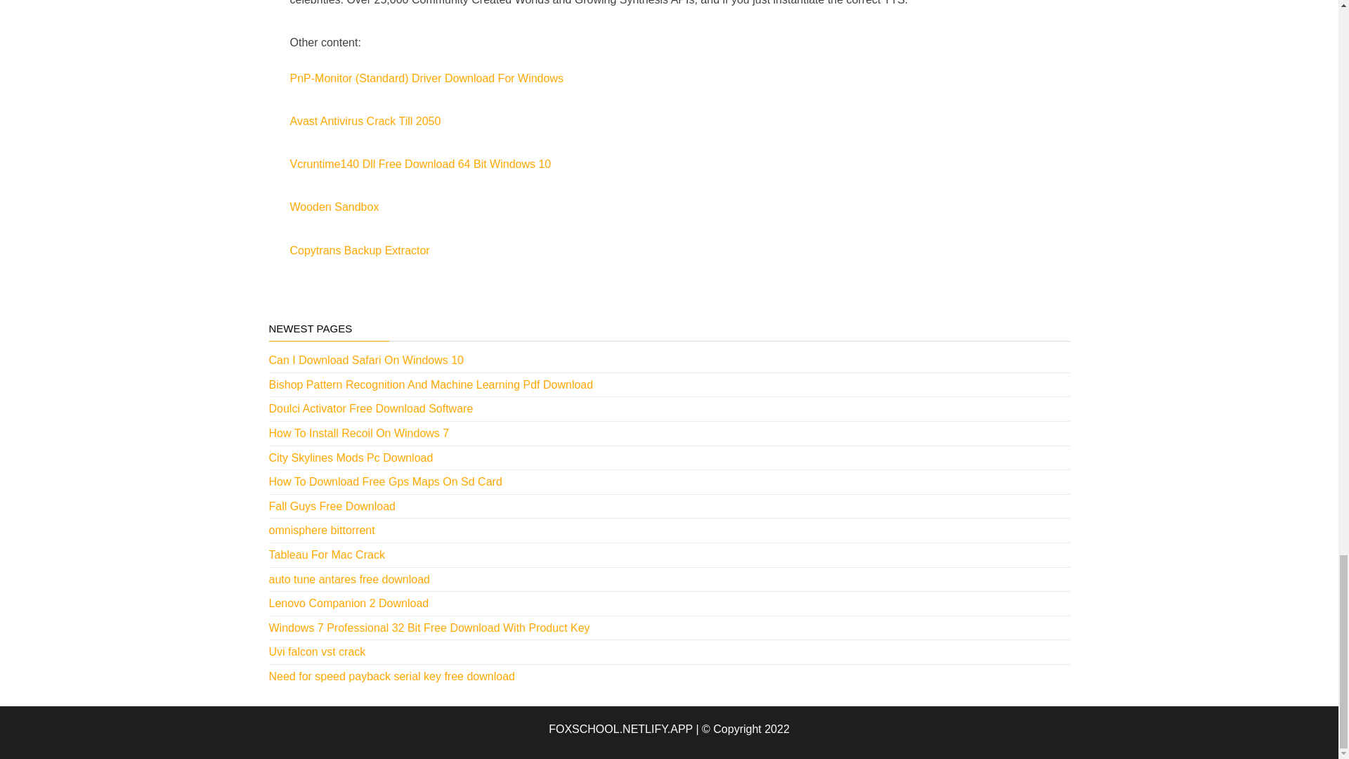 The image size is (1349, 759). Describe the element at coordinates (371, 408) in the screenshot. I see `Doulci Activator Free Download Software` at that location.